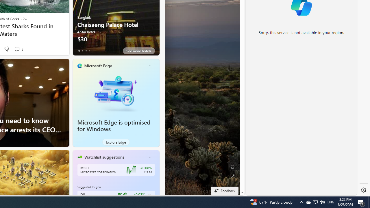  Describe the element at coordinates (104, 157) in the screenshot. I see `Watchlist suggestions` at that location.